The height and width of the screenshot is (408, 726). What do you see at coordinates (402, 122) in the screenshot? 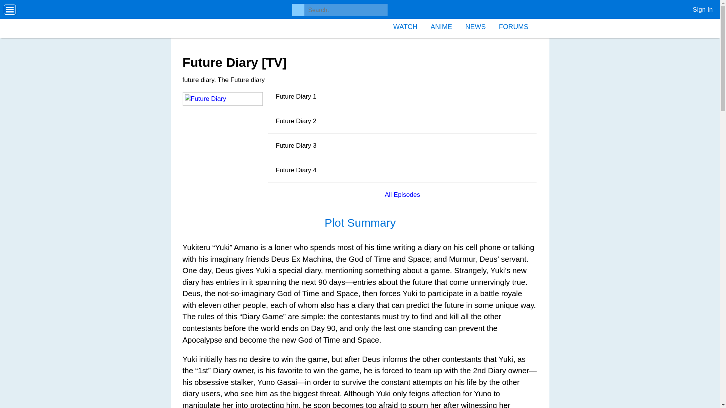
I see `Future Diary 2` at bounding box center [402, 122].